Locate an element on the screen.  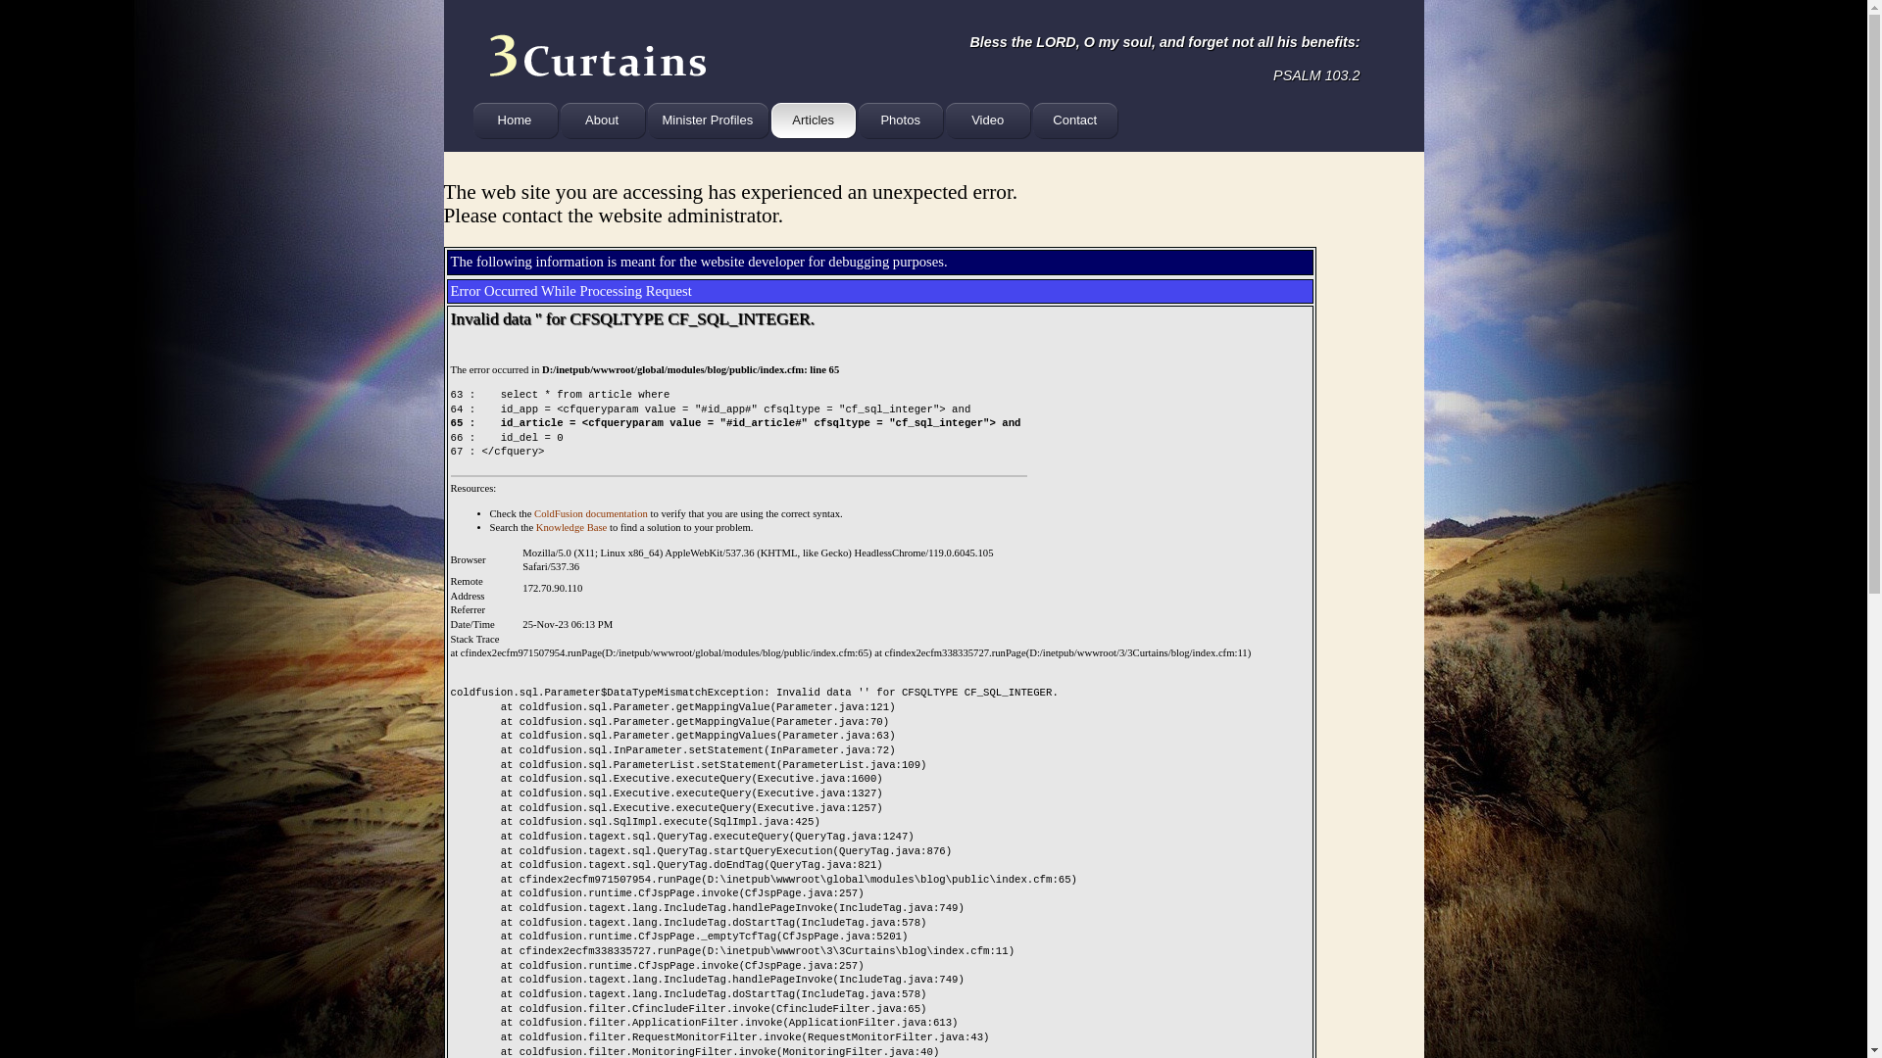
Contact is located at coordinates (1080, 121).